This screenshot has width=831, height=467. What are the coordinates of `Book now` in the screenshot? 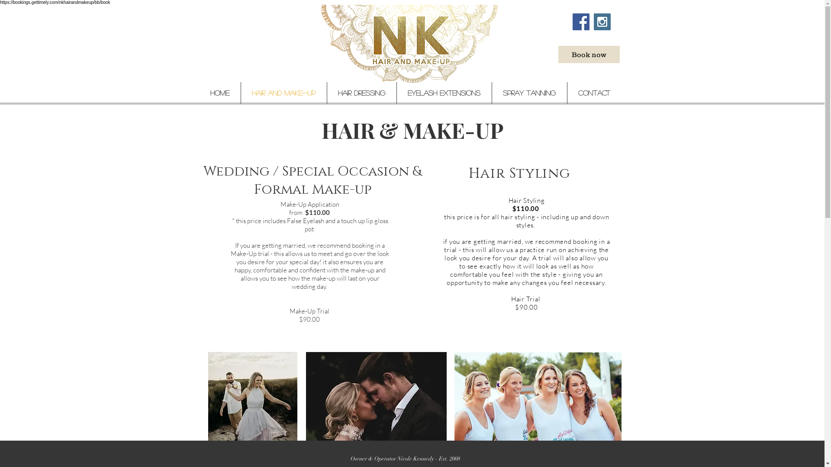 It's located at (589, 54).